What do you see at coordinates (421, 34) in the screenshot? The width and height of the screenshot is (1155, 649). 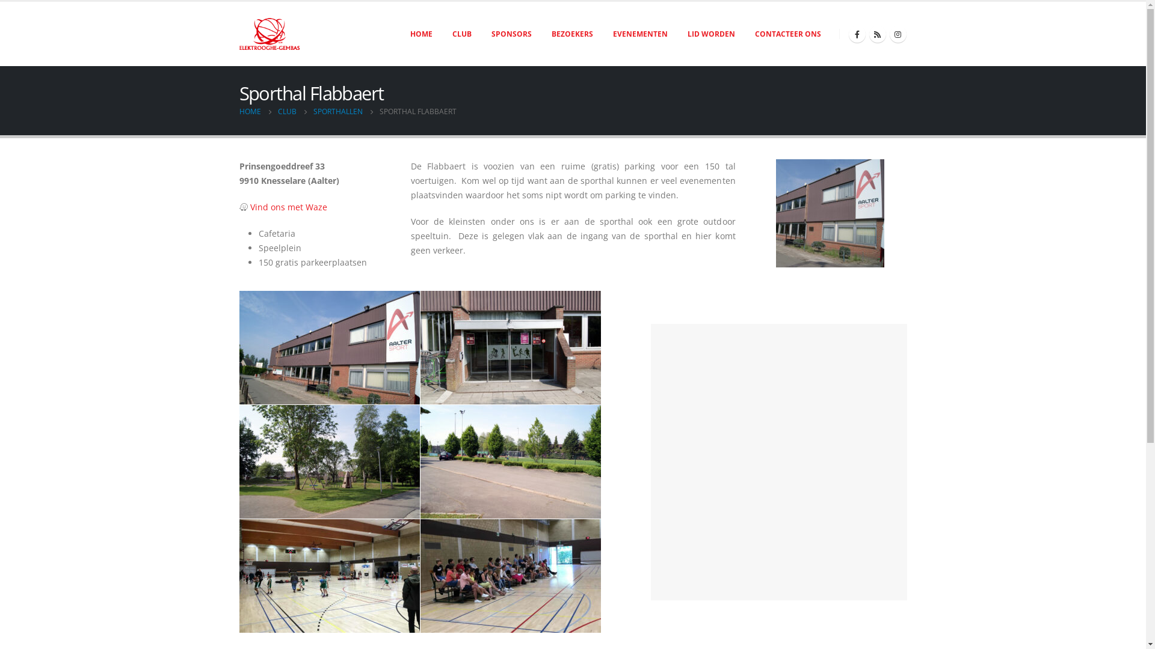 I see `HOME` at bounding box center [421, 34].